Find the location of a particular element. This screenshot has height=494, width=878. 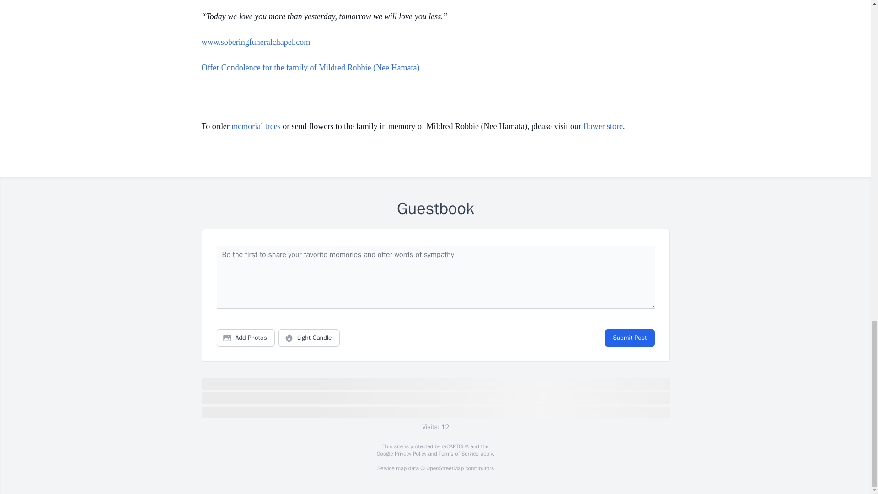

Light Candle is located at coordinates (309, 338).